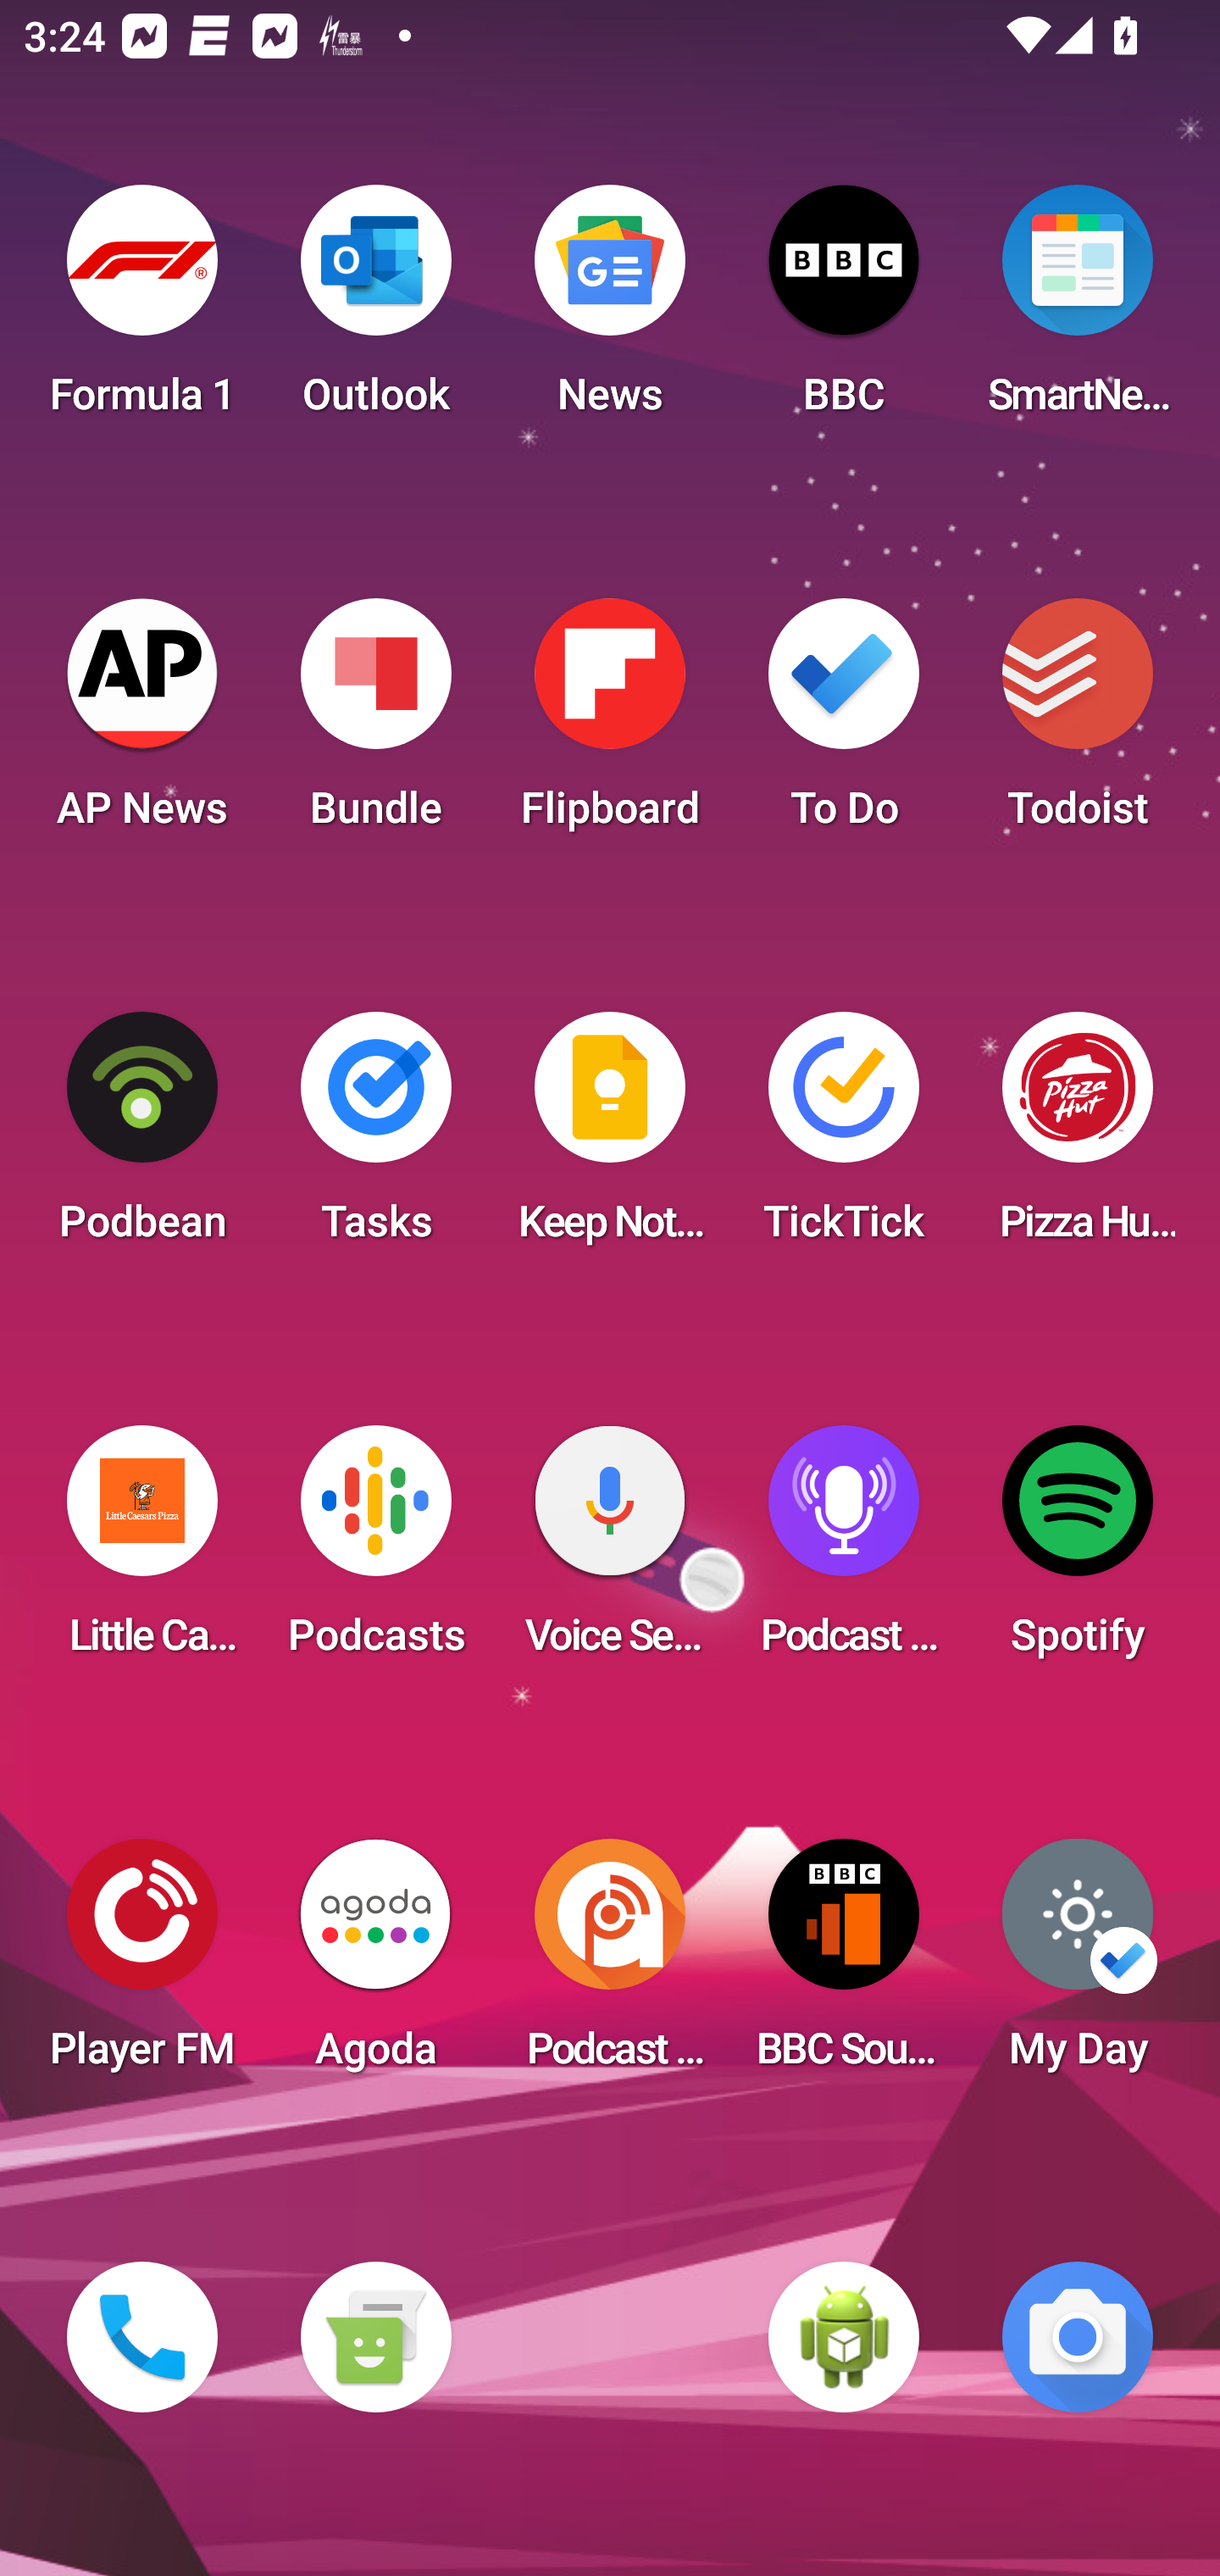 Image resolution: width=1220 pixels, height=2576 pixels. I want to click on BBC, so click(844, 310).